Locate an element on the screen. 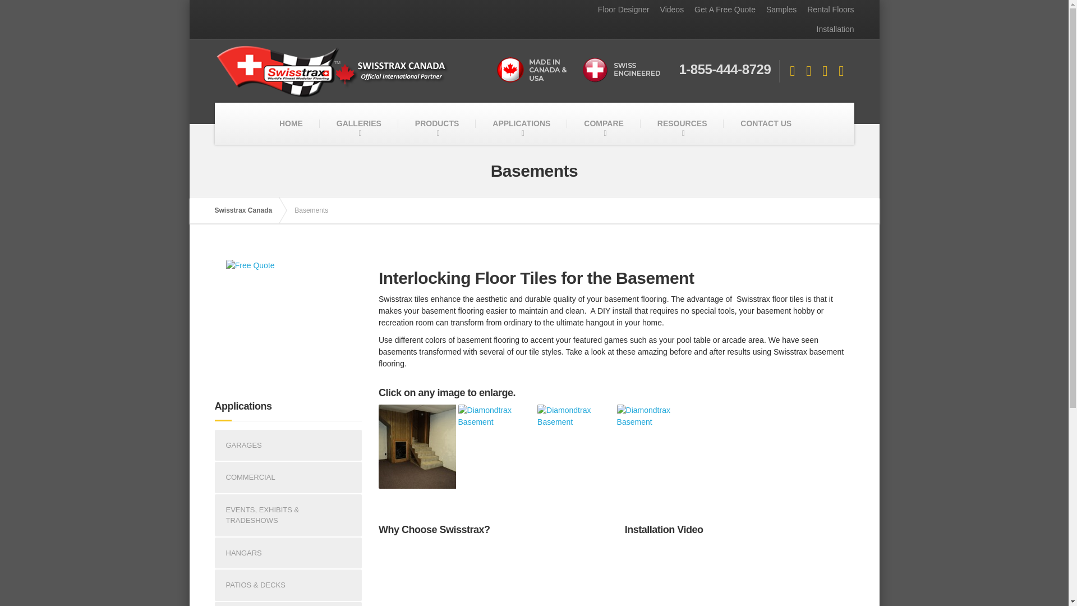 The height and width of the screenshot is (606, 1077). Rental Floors is located at coordinates (826, 10).